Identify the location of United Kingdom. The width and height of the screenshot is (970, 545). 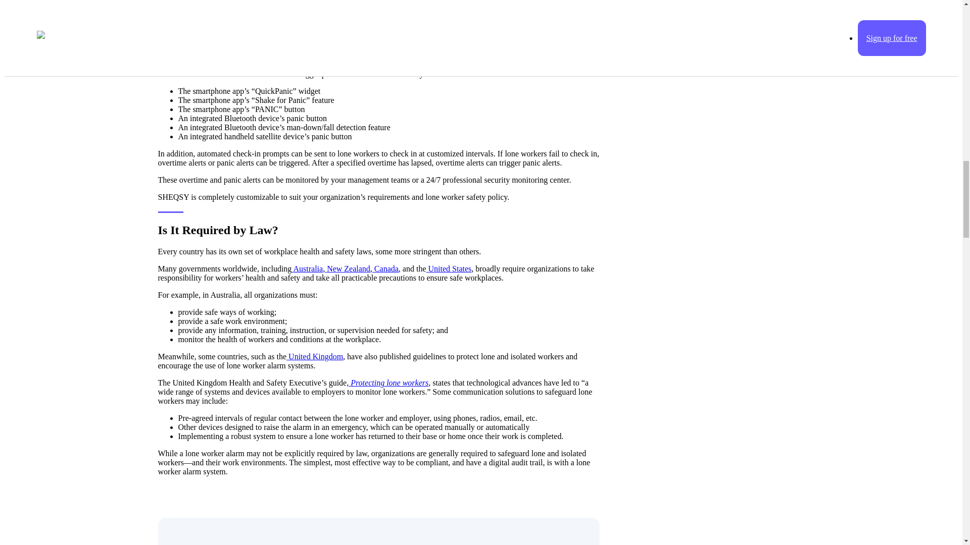
(314, 356).